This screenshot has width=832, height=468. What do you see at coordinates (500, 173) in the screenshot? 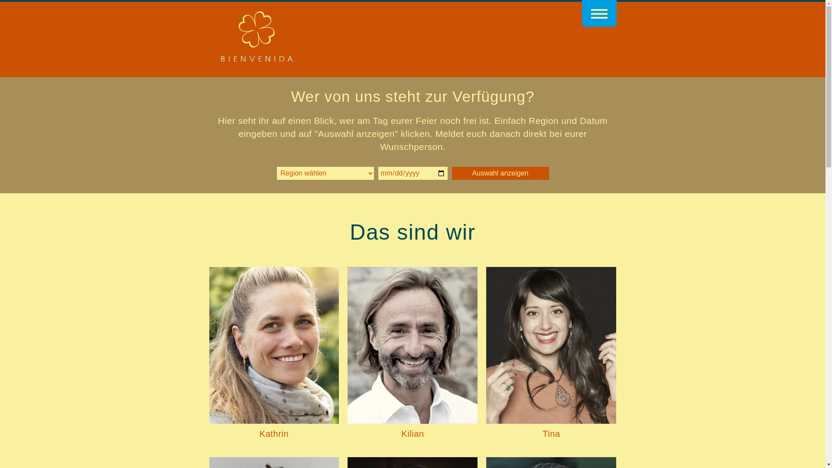
I see `Auswahl anzeigen` at bounding box center [500, 173].